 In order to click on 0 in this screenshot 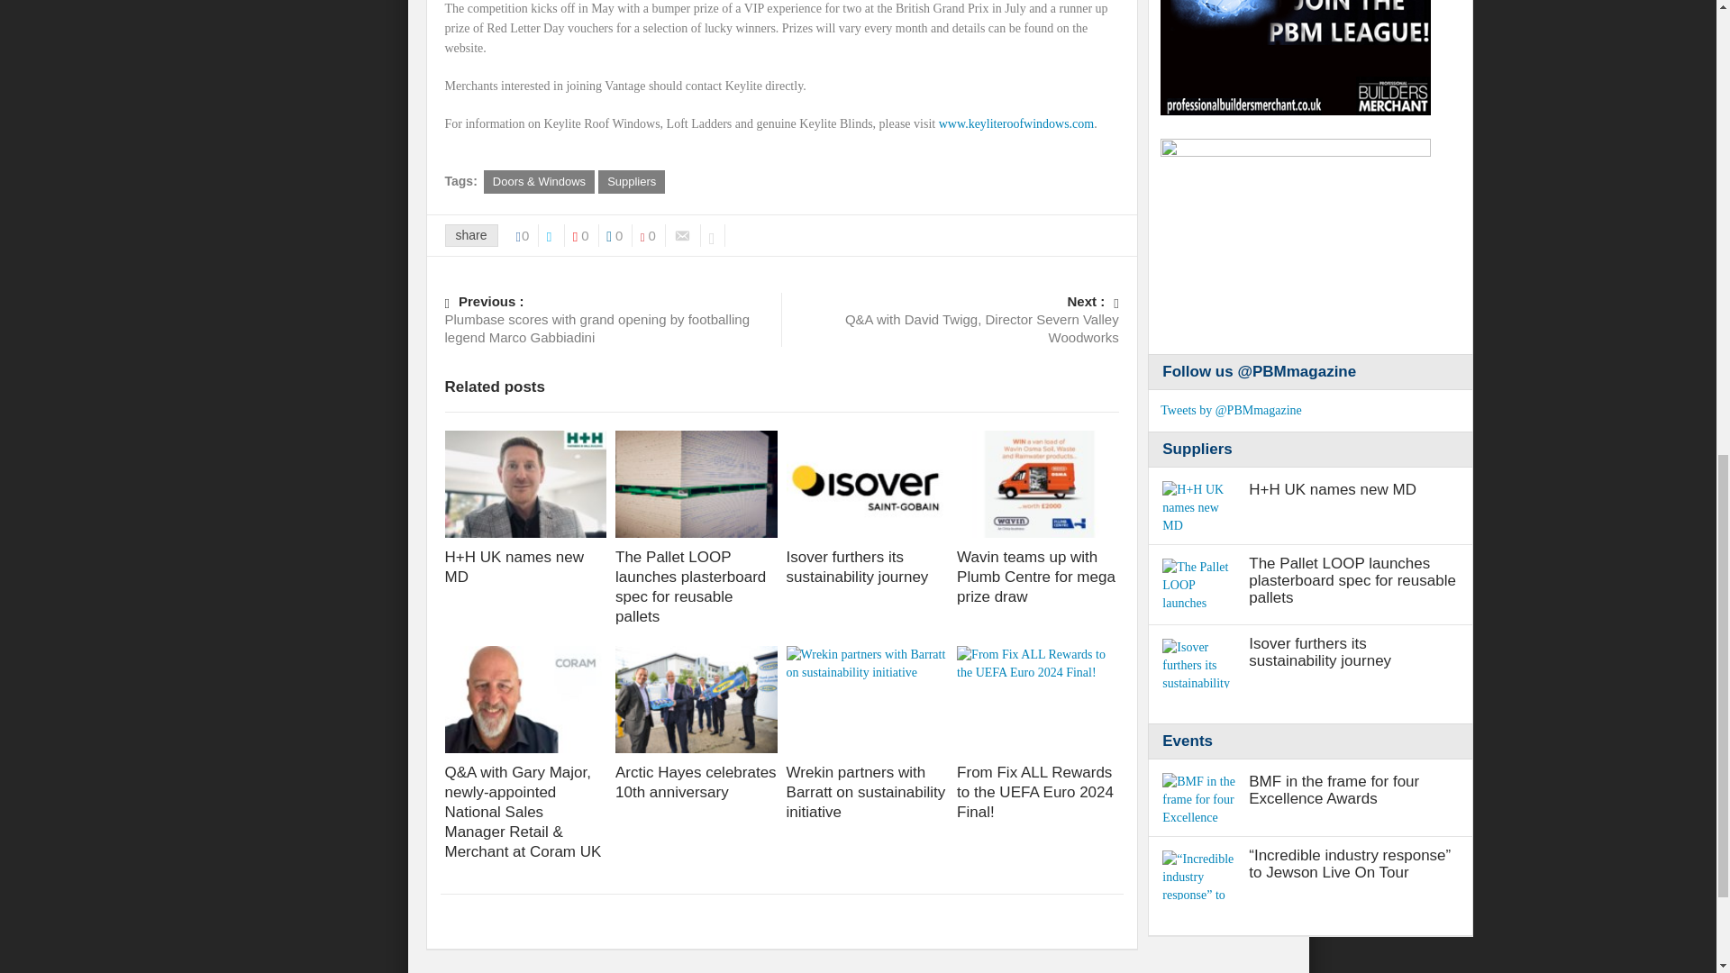, I will do `click(652, 236)`.